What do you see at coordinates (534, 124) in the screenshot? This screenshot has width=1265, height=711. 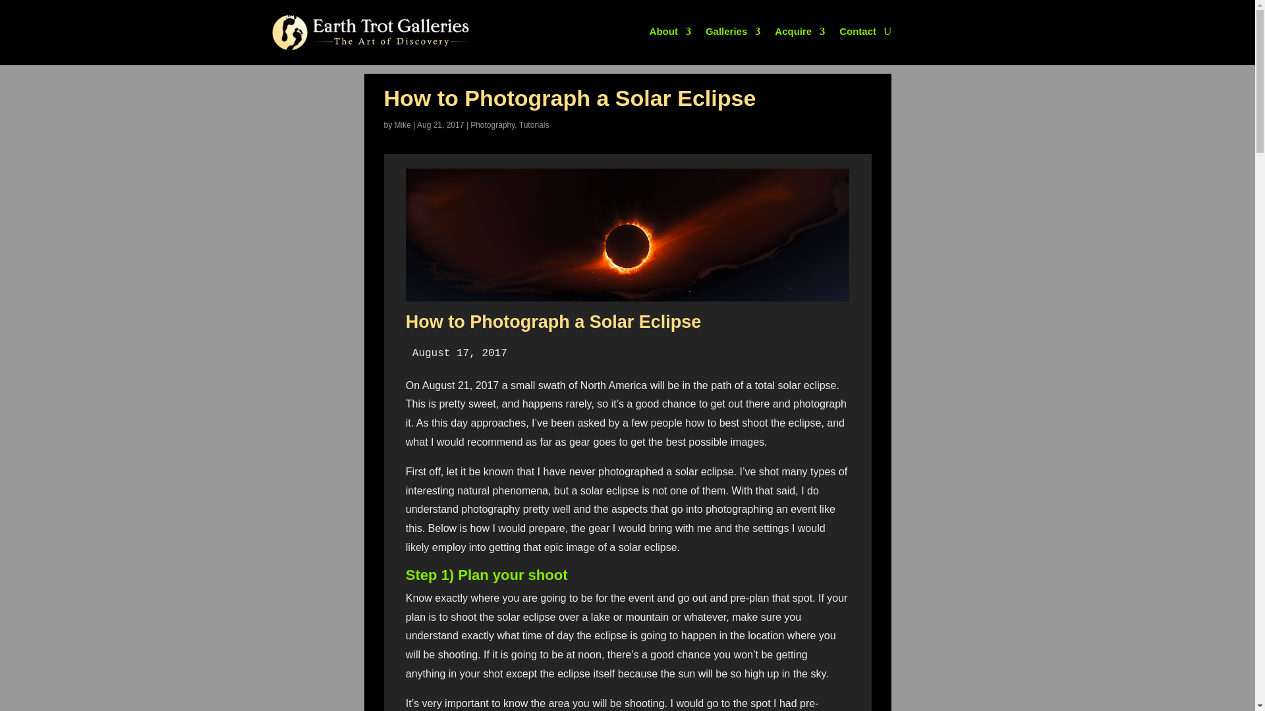 I see `Tutorials` at bounding box center [534, 124].